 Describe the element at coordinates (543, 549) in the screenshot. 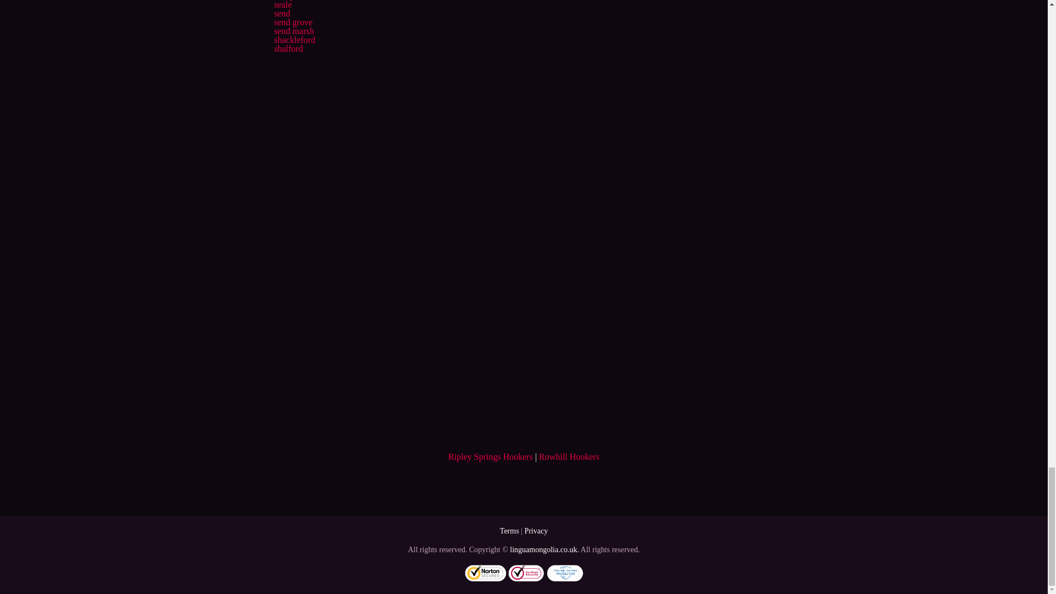

I see `linguamongolia.co.uk` at that location.